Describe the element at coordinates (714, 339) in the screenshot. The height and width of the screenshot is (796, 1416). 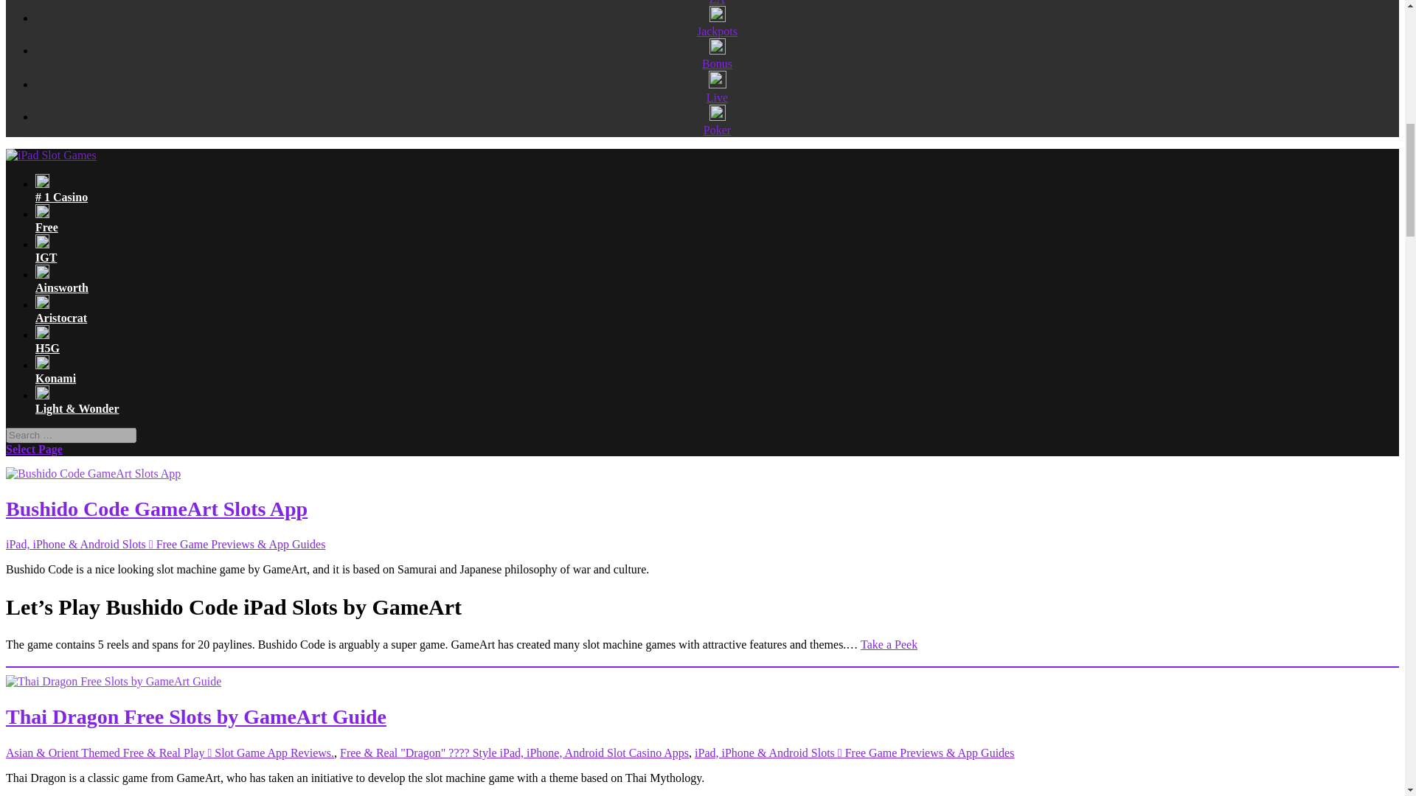
I see `H5G` at that location.